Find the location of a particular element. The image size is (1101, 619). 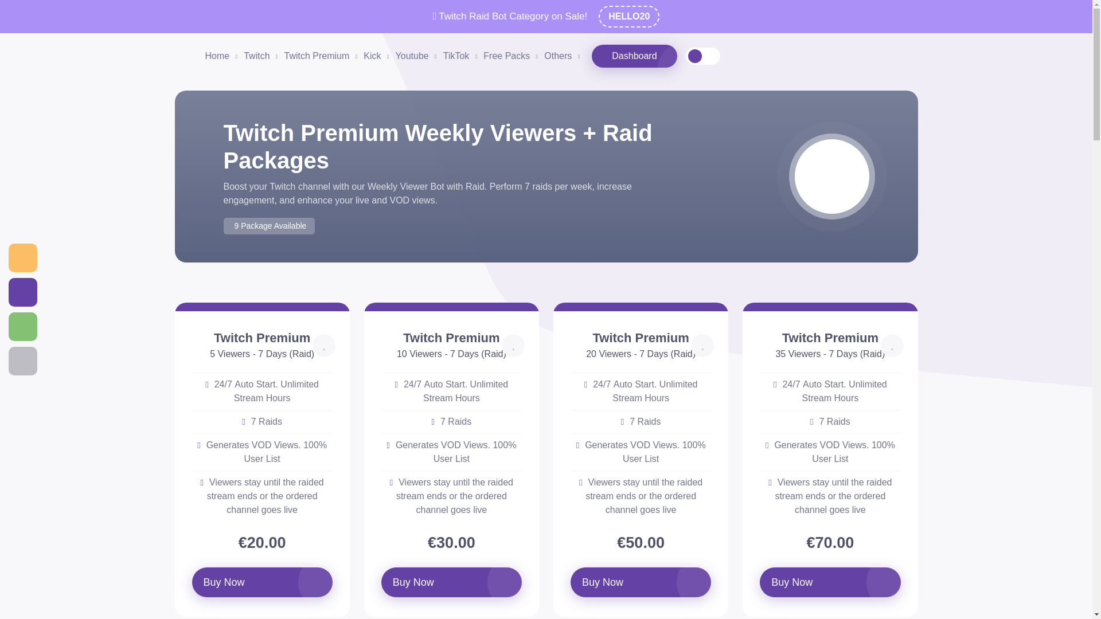

Add Favorites! is located at coordinates (324, 346).